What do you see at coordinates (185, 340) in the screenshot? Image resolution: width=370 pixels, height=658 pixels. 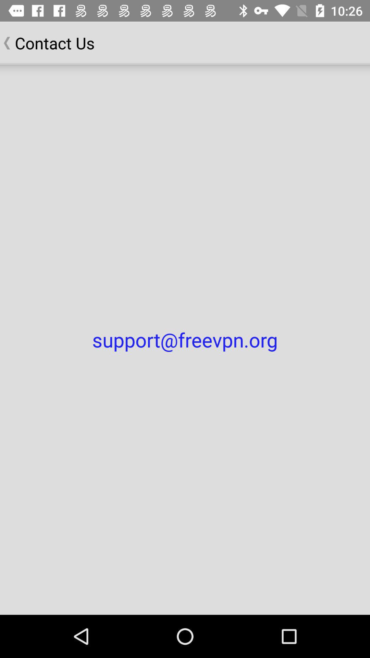 I see `scroll until the support@freevpn.org icon` at bounding box center [185, 340].